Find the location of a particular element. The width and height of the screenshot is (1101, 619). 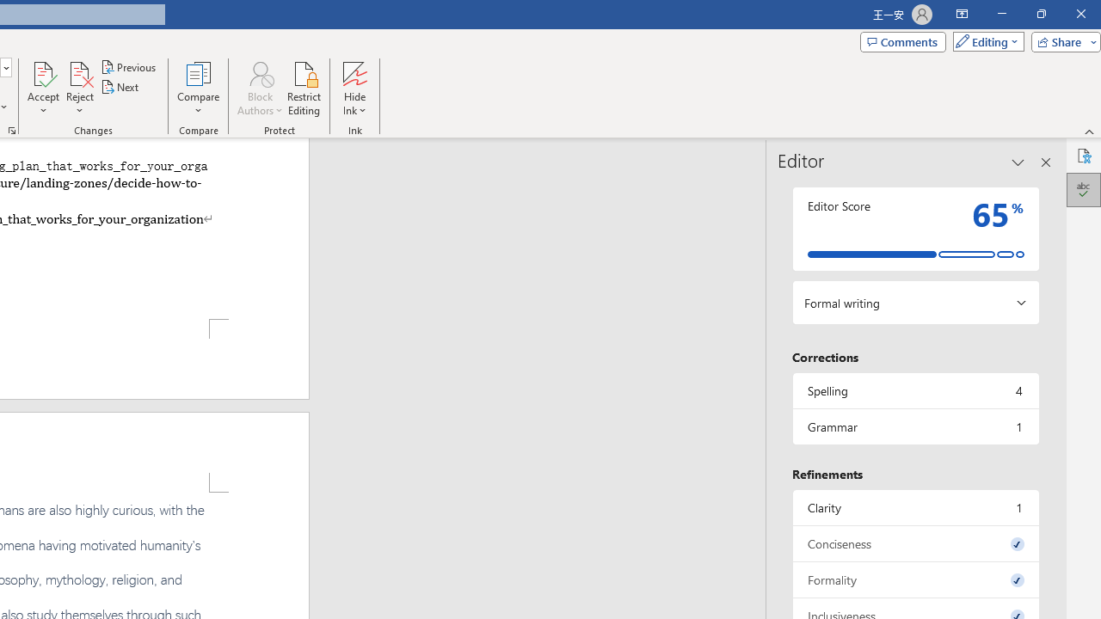

Accept is located at coordinates (43, 88).